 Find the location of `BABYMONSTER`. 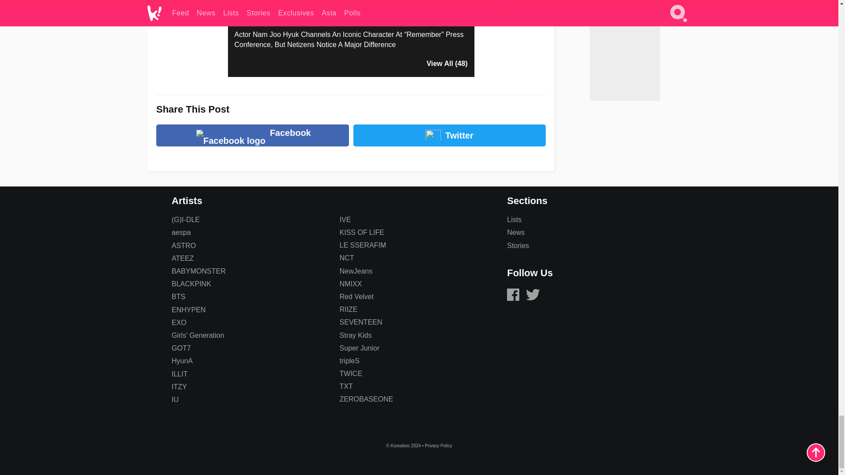

BABYMONSTER is located at coordinates (198, 271).